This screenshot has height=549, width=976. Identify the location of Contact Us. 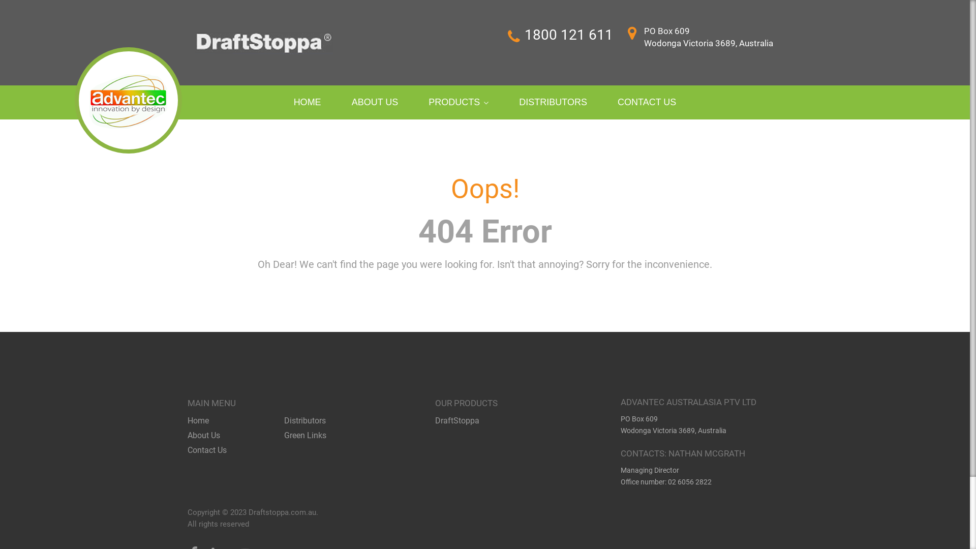
(207, 450).